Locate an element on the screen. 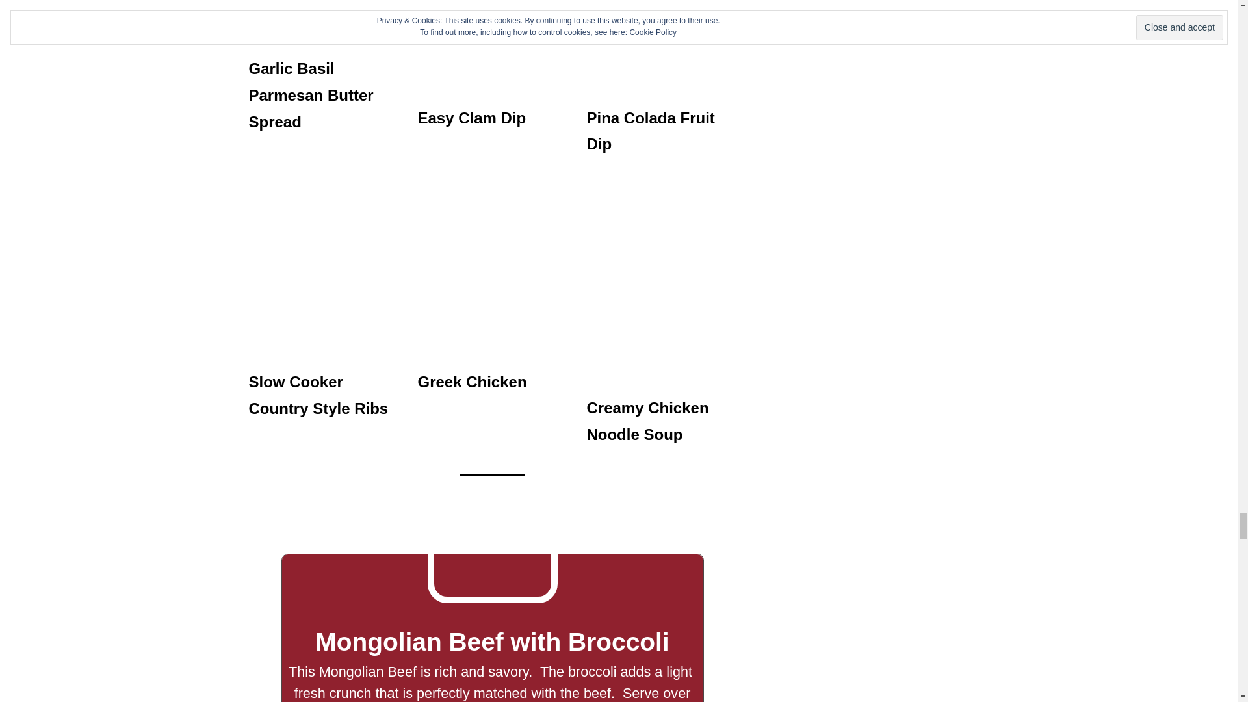  Pina Colada Fruit Dip is located at coordinates (650, 131).